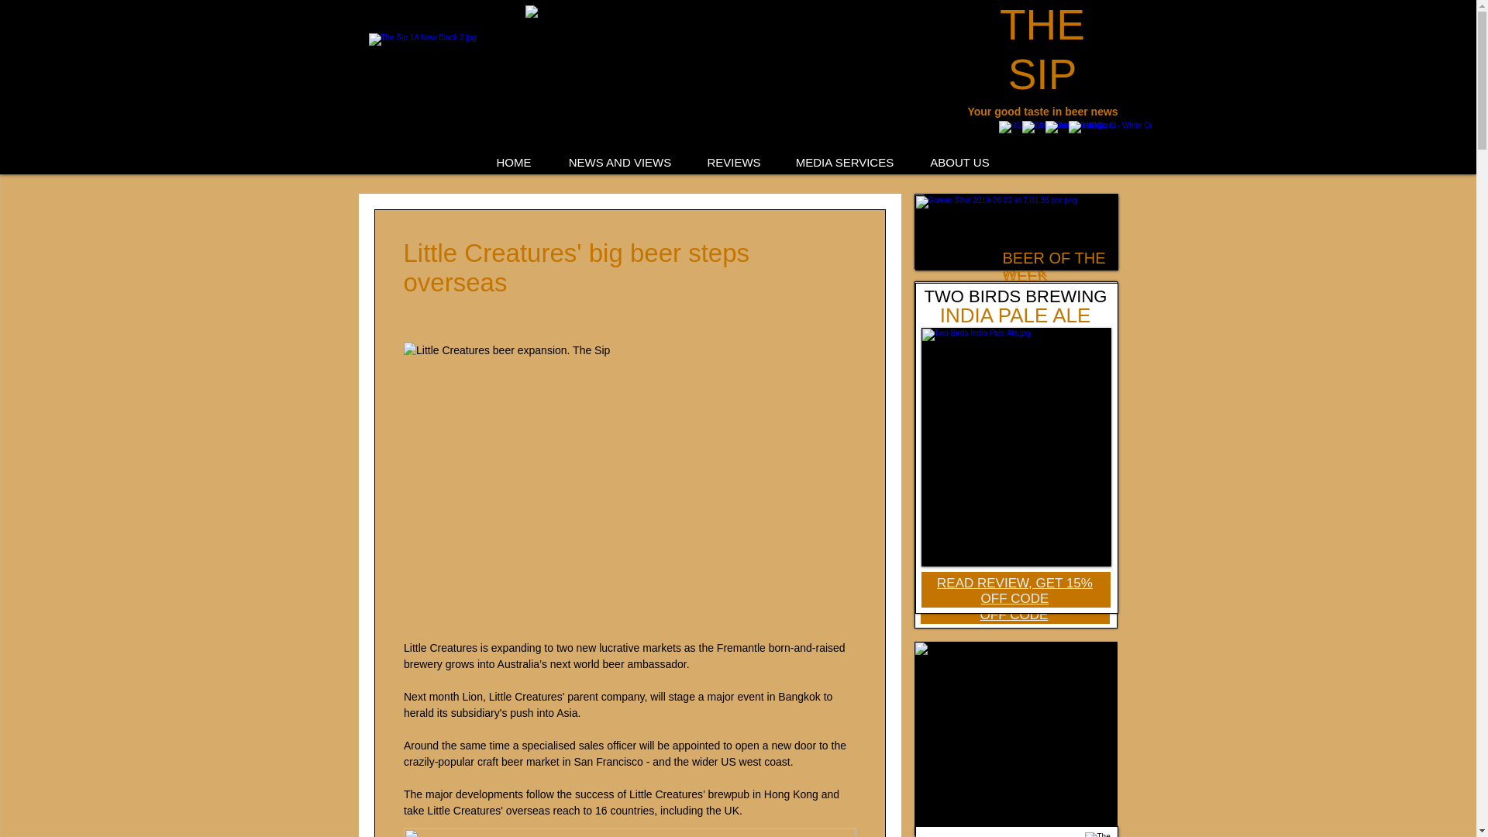 The image size is (1488, 837). What do you see at coordinates (429, 93) in the screenshot?
I see `The Sip beer` at bounding box center [429, 93].